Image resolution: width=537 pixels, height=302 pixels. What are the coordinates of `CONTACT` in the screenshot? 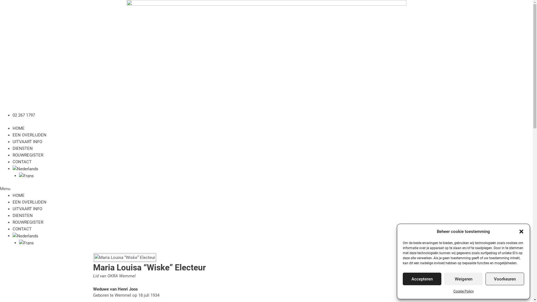 It's located at (22, 162).